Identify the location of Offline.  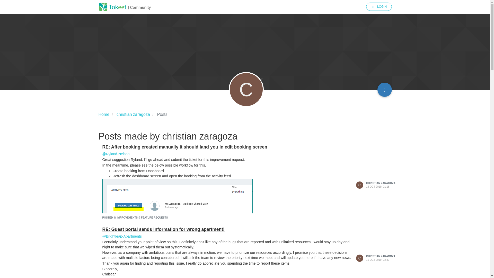
(262, 80).